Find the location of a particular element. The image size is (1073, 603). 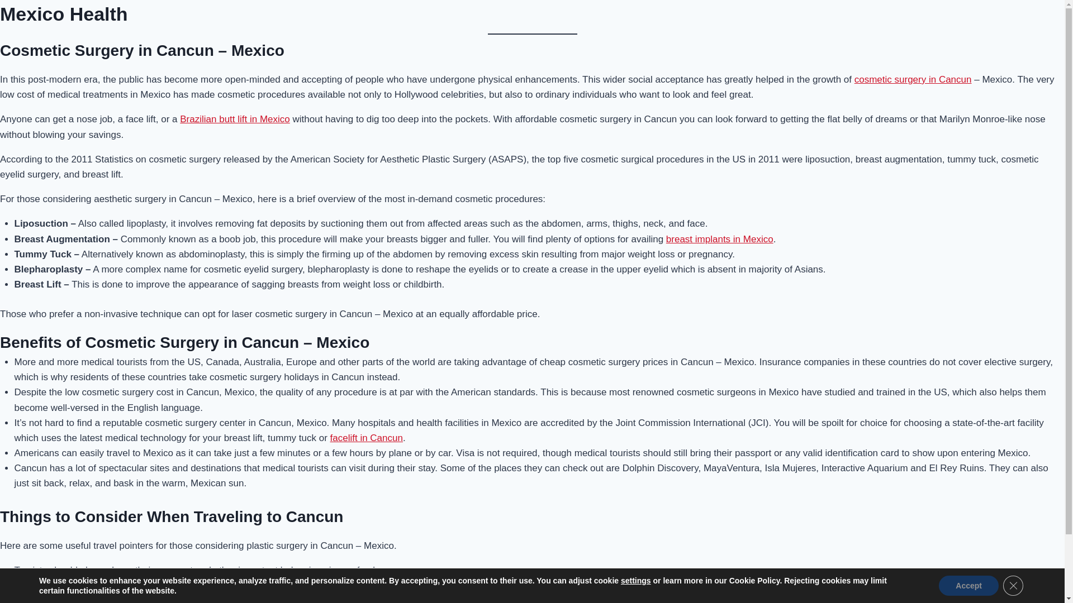

facelift in Cancun is located at coordinates (367, 438).